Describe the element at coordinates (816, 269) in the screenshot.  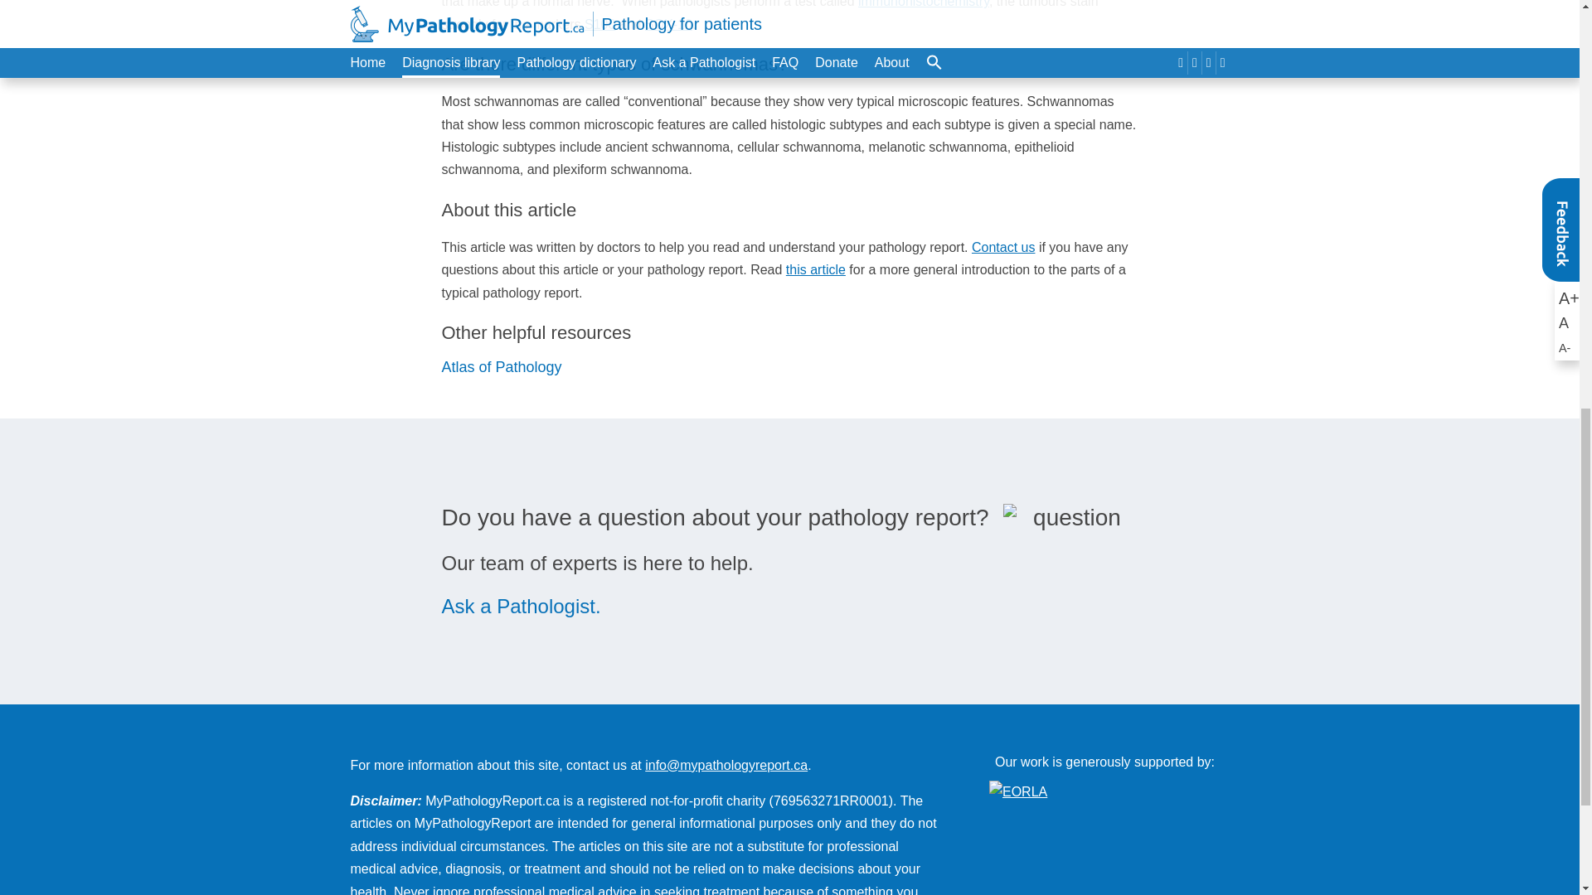
I see `this article` at that location.